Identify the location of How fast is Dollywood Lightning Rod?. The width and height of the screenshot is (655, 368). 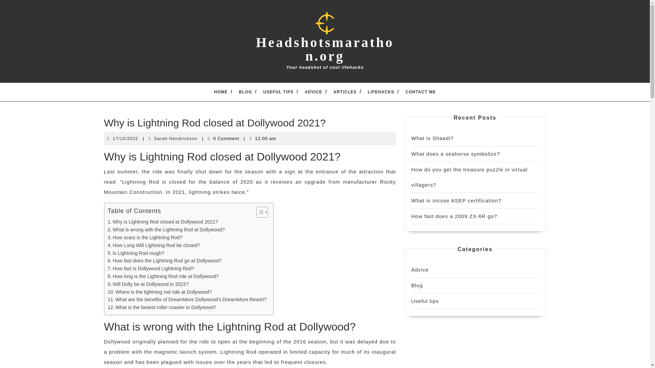
(151, 269).